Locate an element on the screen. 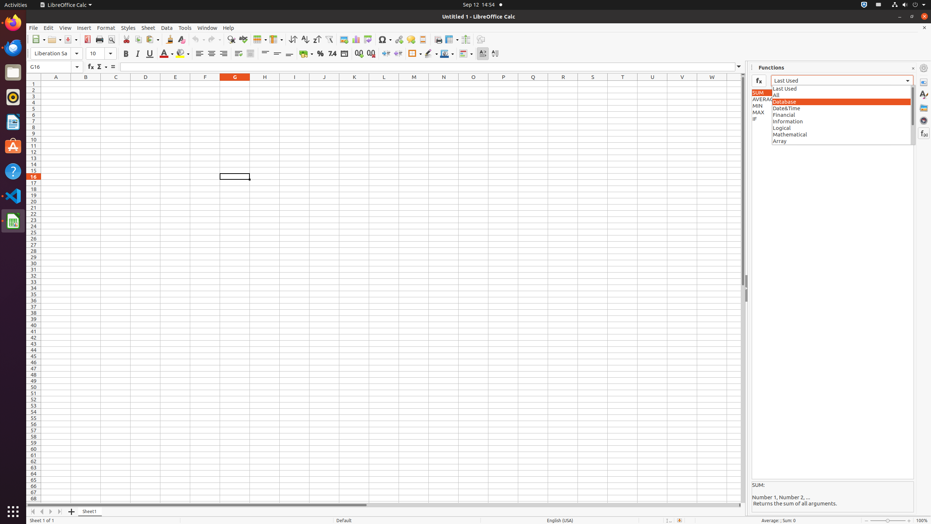  Expand Formula Bar is located at coordinates (739, 67).